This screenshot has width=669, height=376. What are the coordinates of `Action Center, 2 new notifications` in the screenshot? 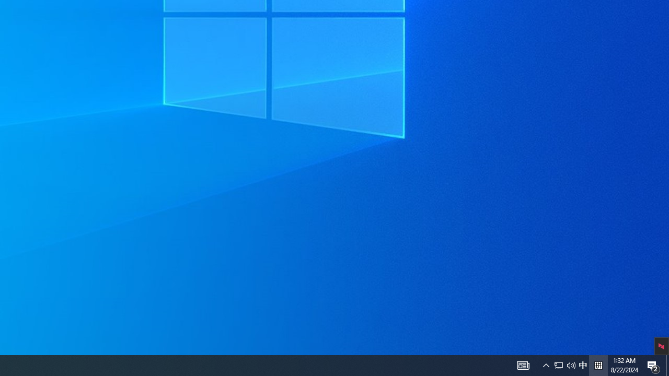 It's located at (571, 366).